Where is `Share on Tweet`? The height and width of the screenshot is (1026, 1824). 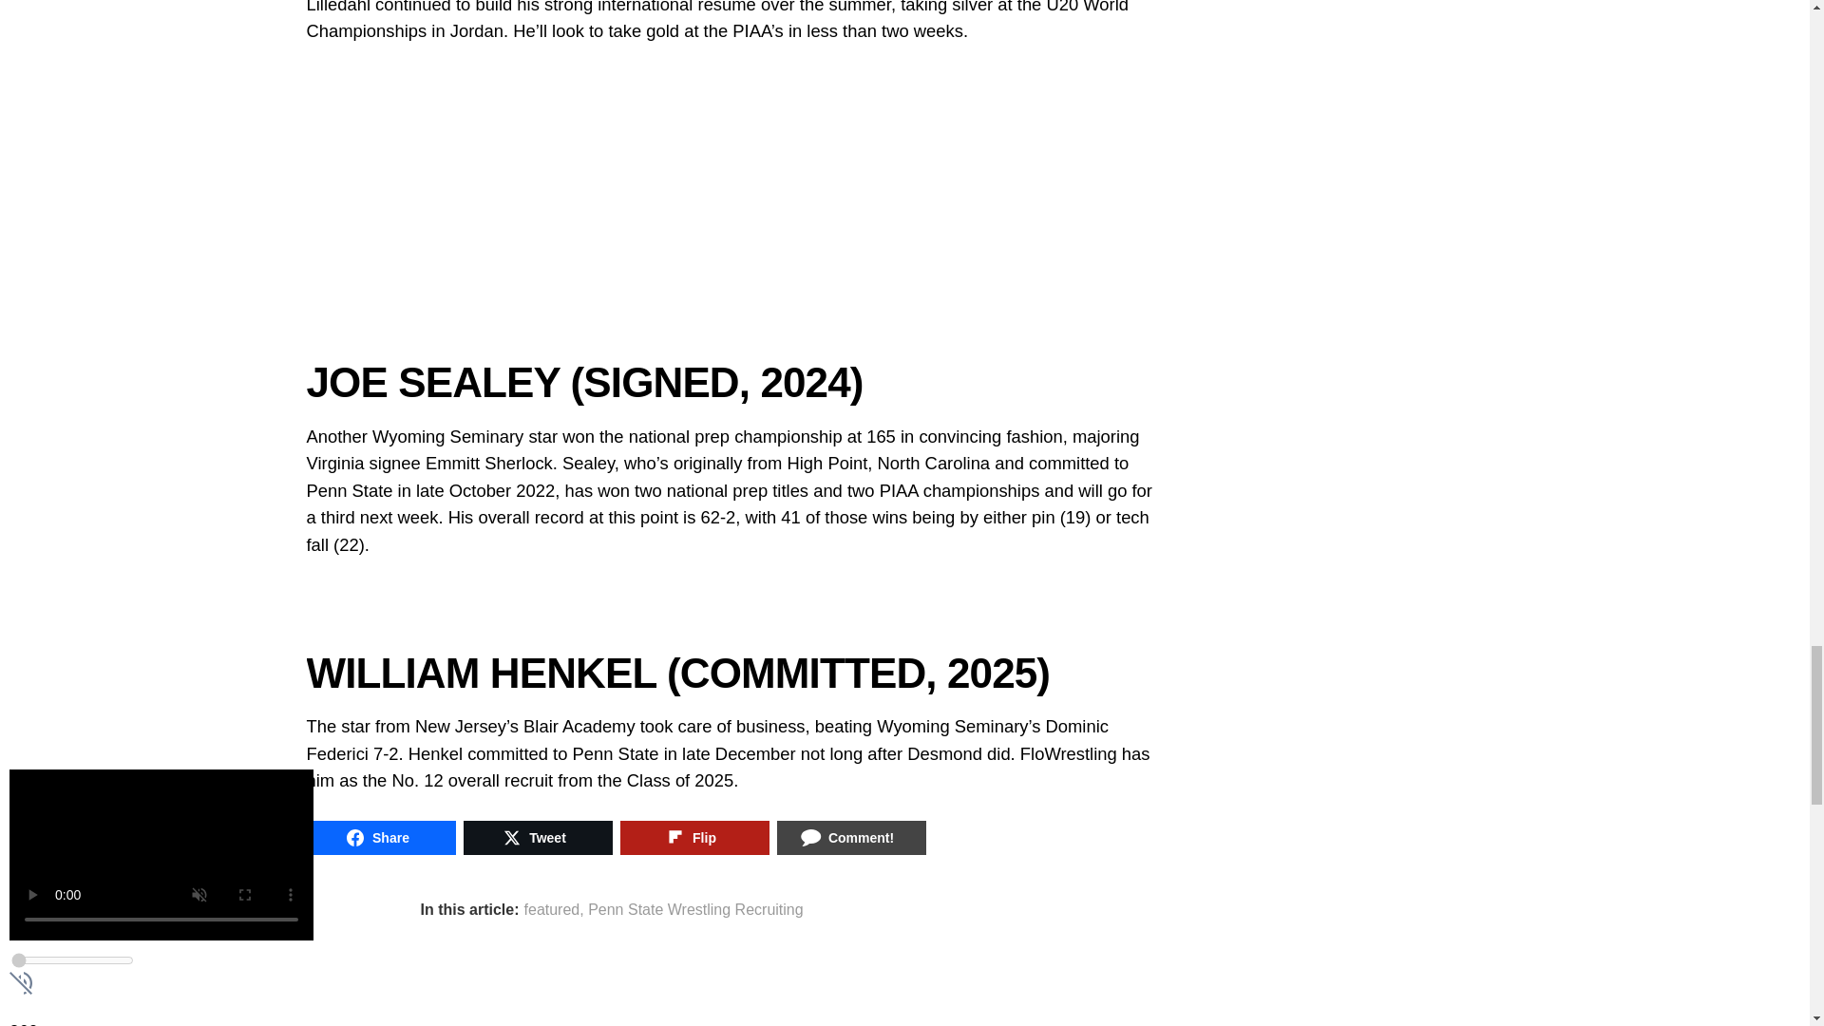 Share on Tweet is located at coordinates (538, 838).